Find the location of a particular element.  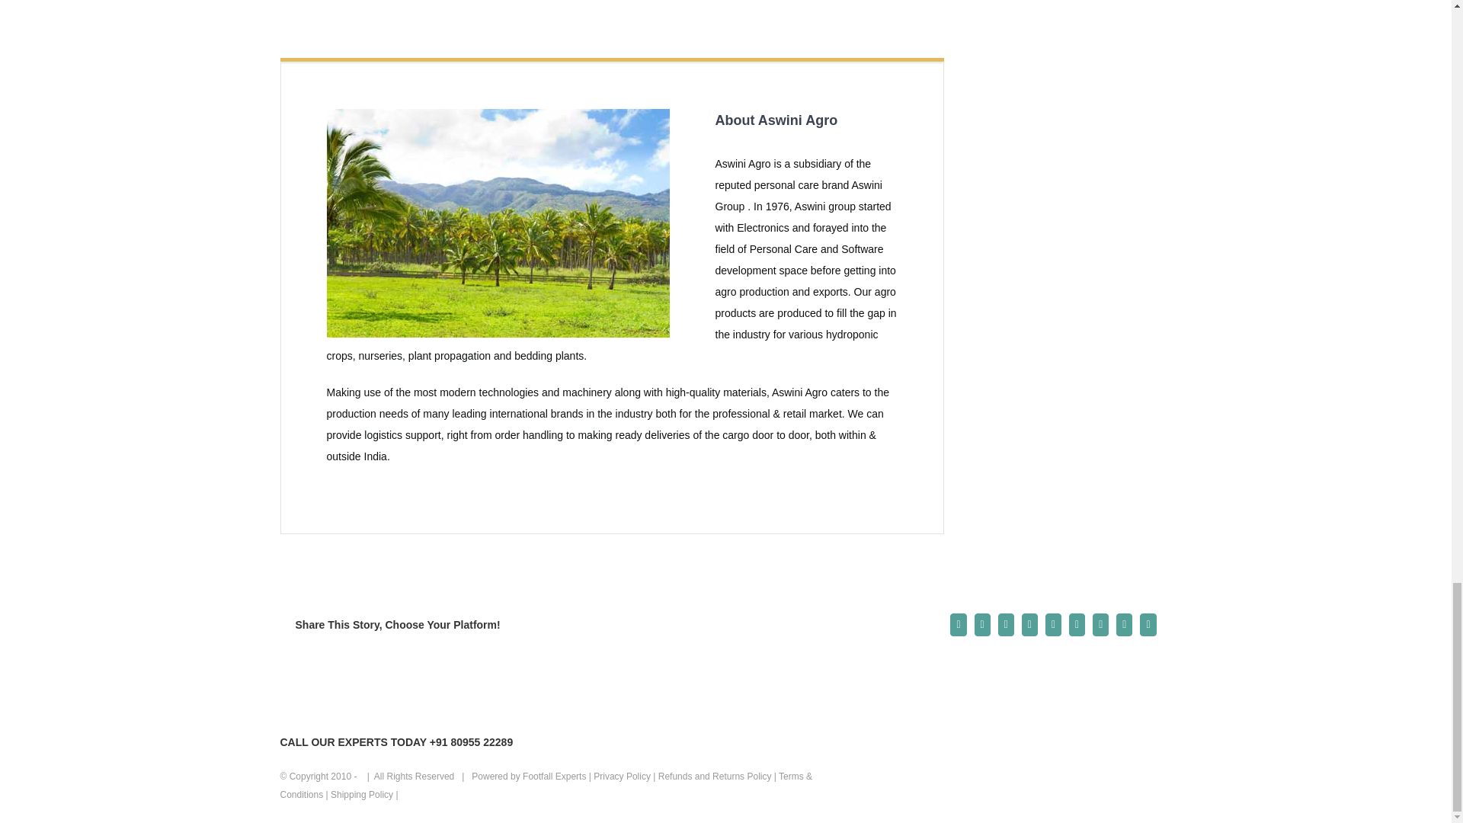

Footfall Experts is located at coordinates (554, 776).